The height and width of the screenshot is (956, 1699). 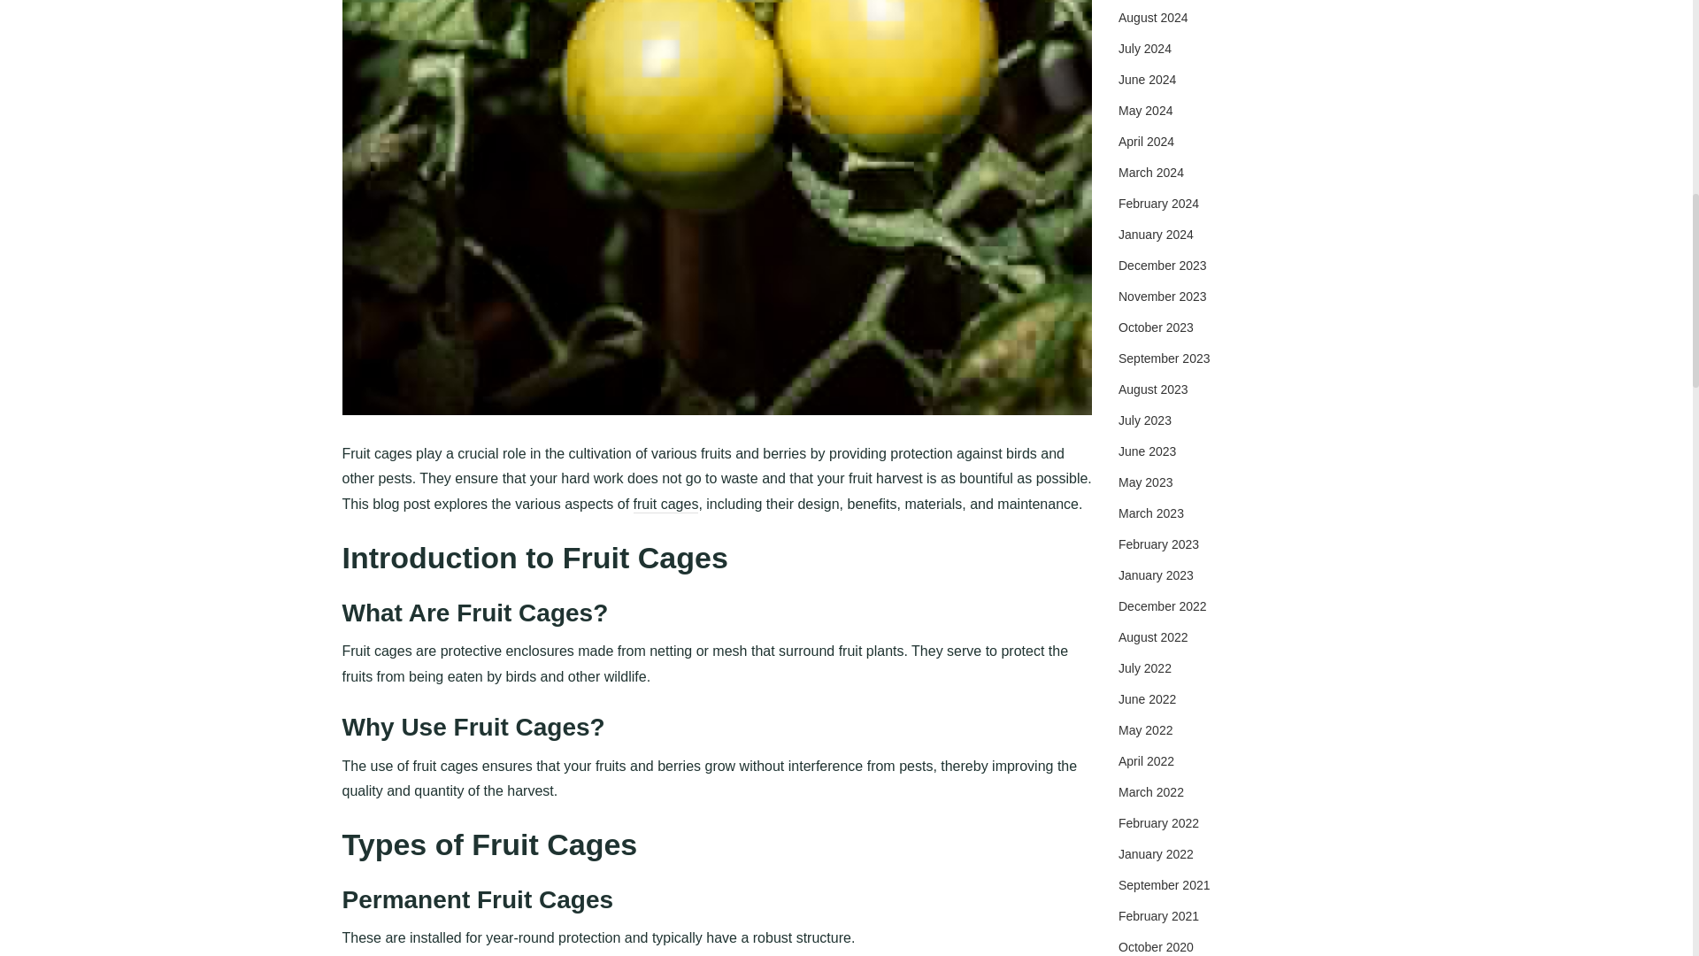 I want to click on October 2023, so click(x=1156, y=328).